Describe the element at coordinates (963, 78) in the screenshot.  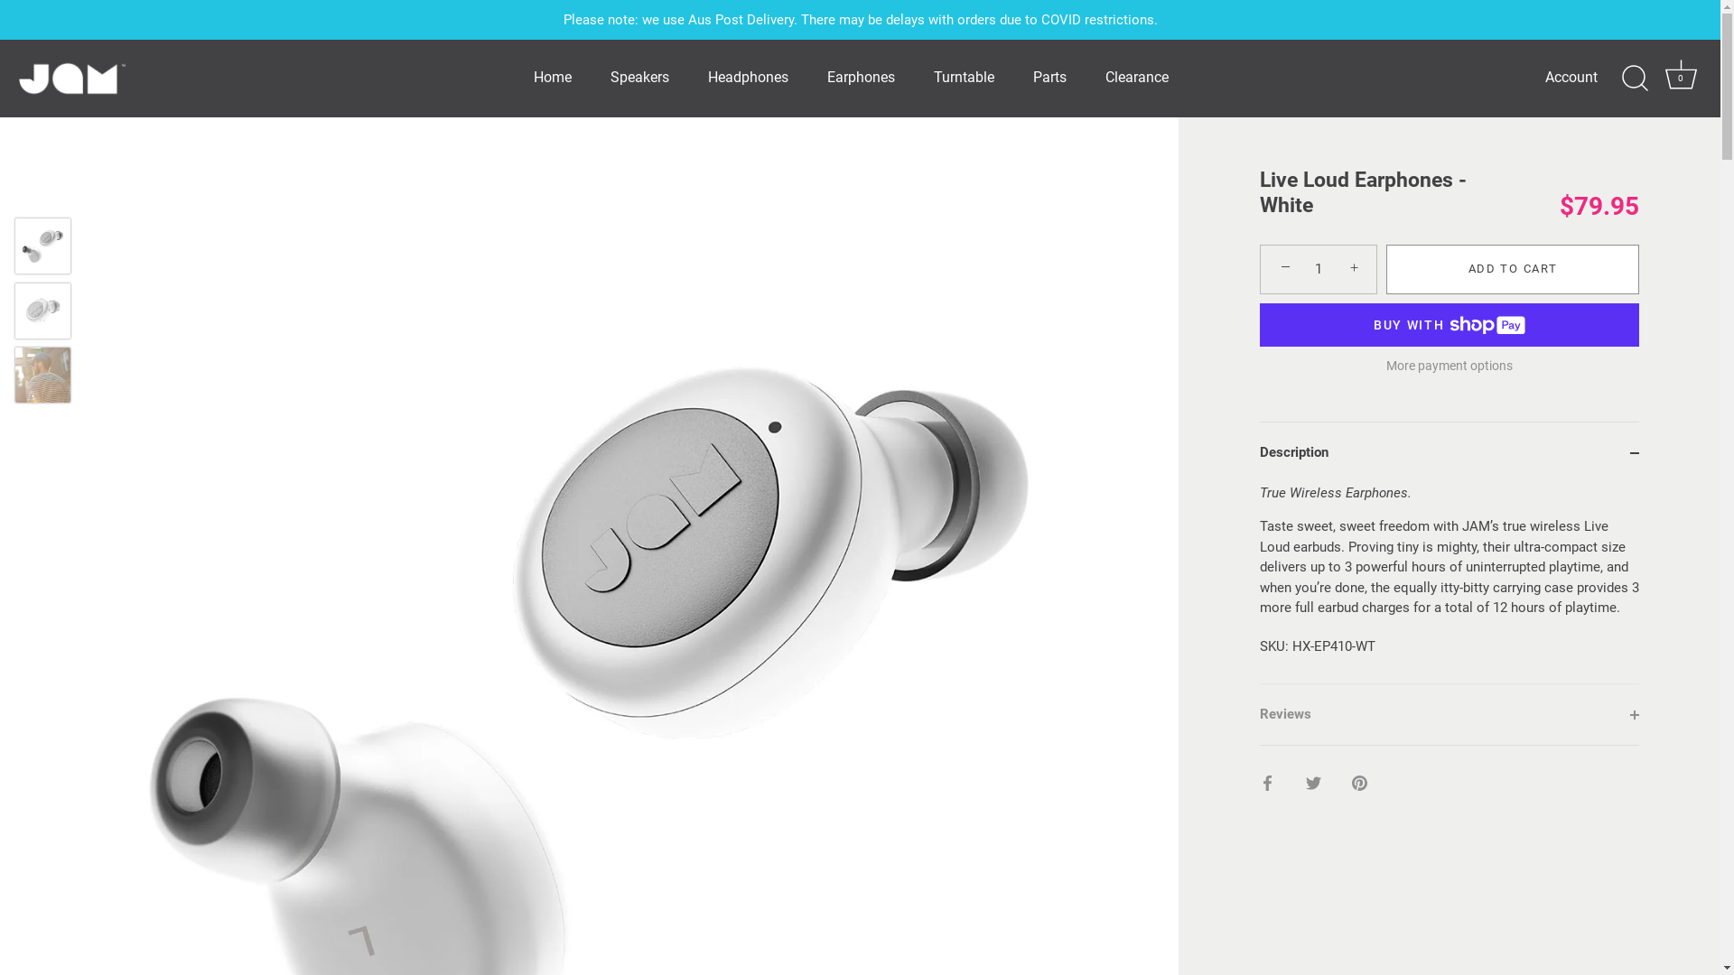
I see `Turntable` at that location.